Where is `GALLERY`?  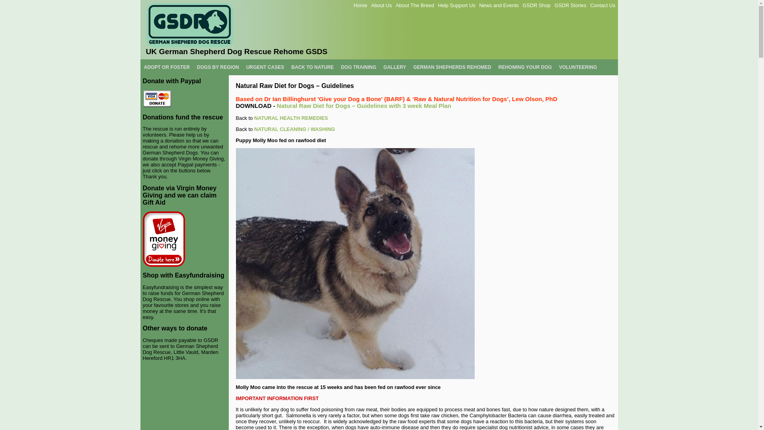
GALLERY is located at coordinates (395, 67).